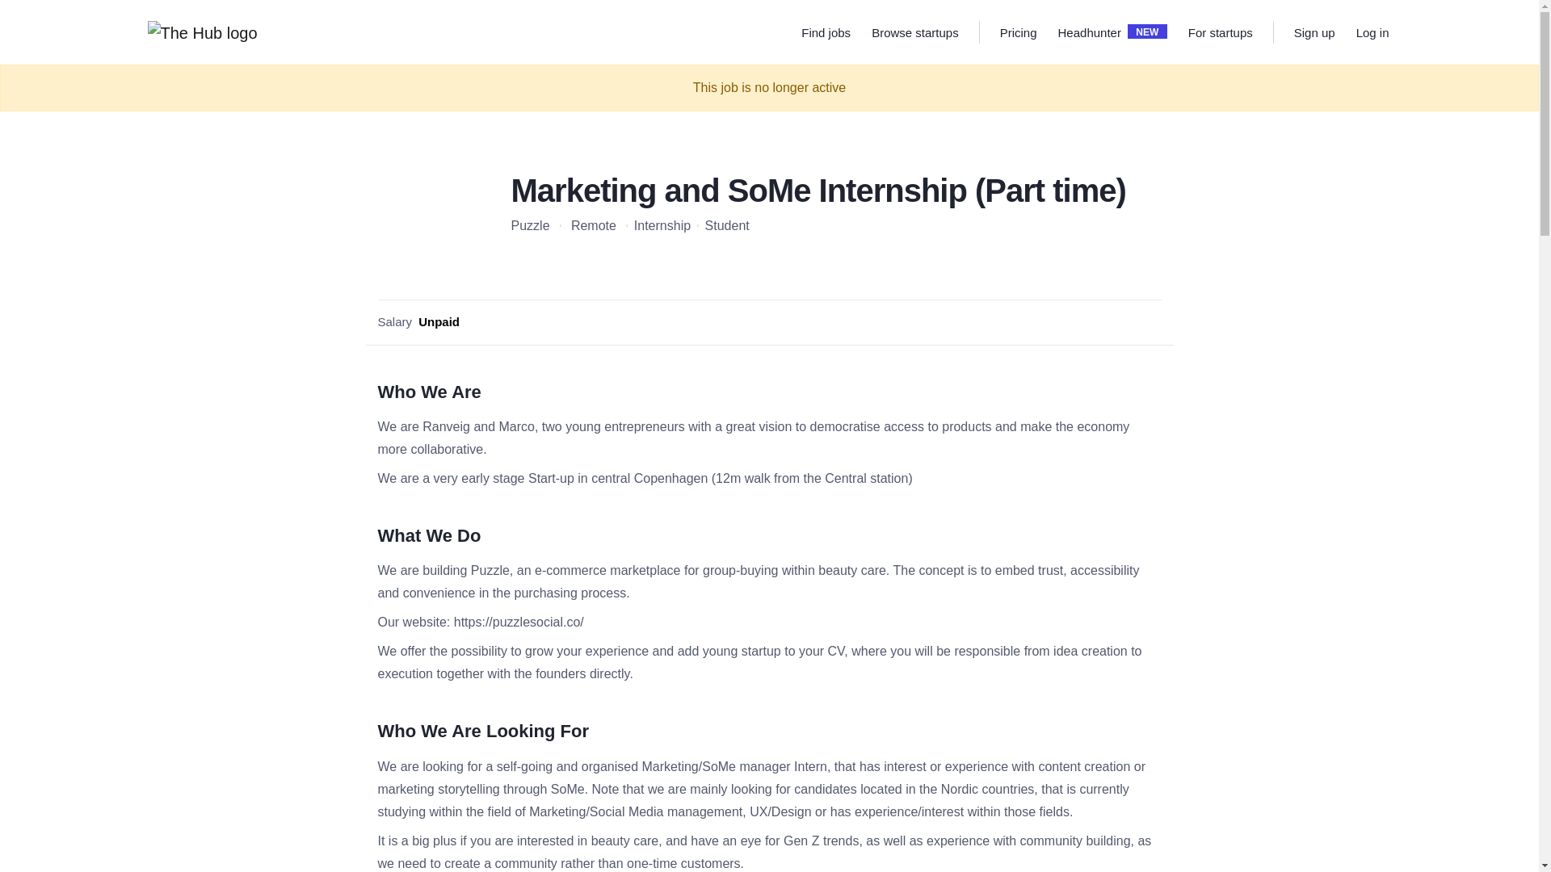 The width and height of the screenshot is (1551, 872). Describe the element at coordinates (1112, 32) in the screenshot. I see `Sign up` at that location.